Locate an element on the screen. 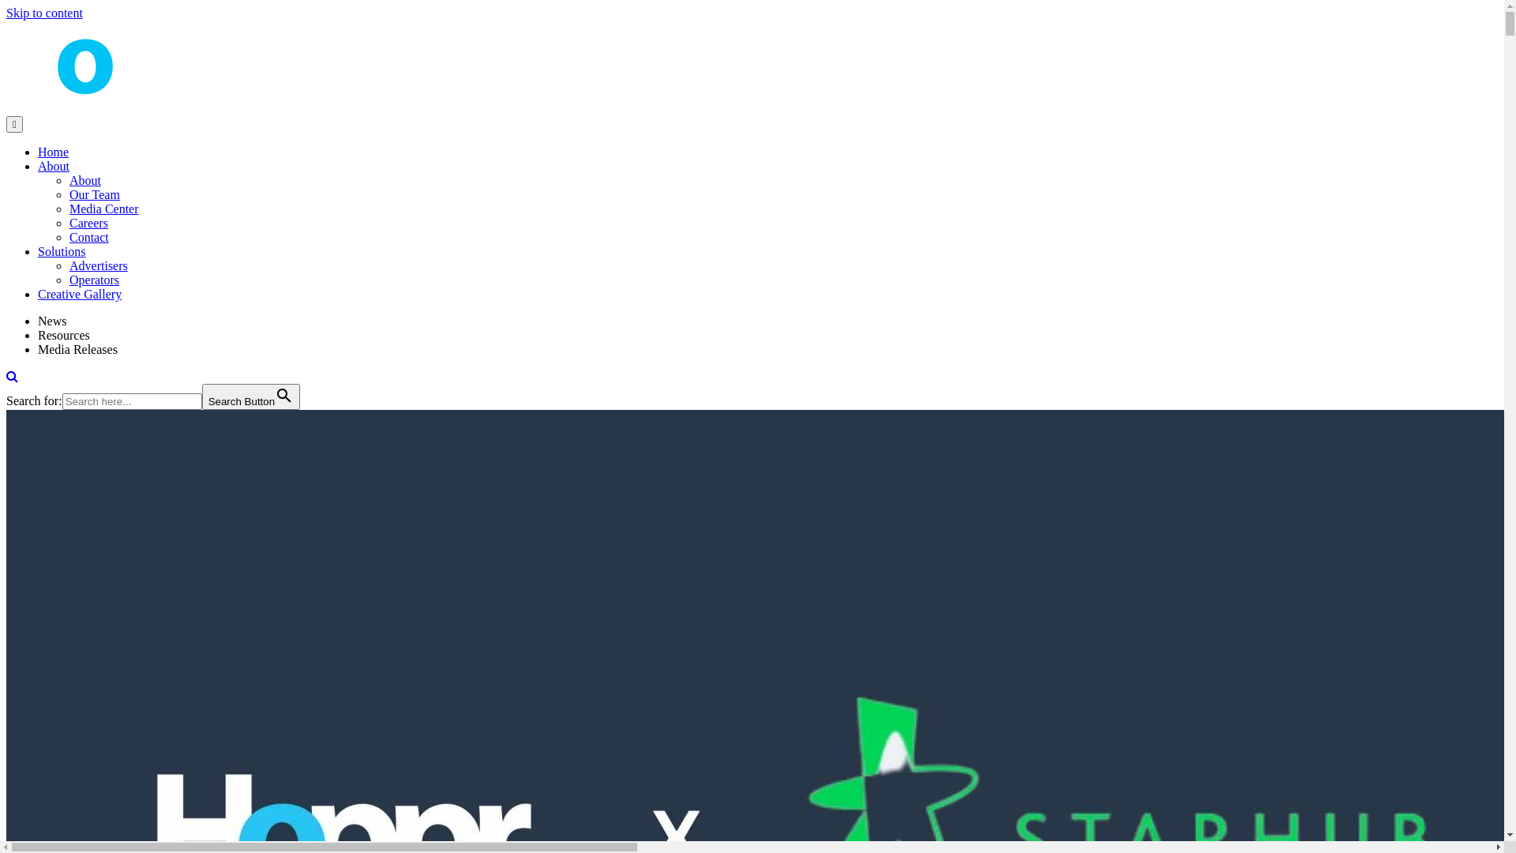  About is located at coordinates (54, 166).